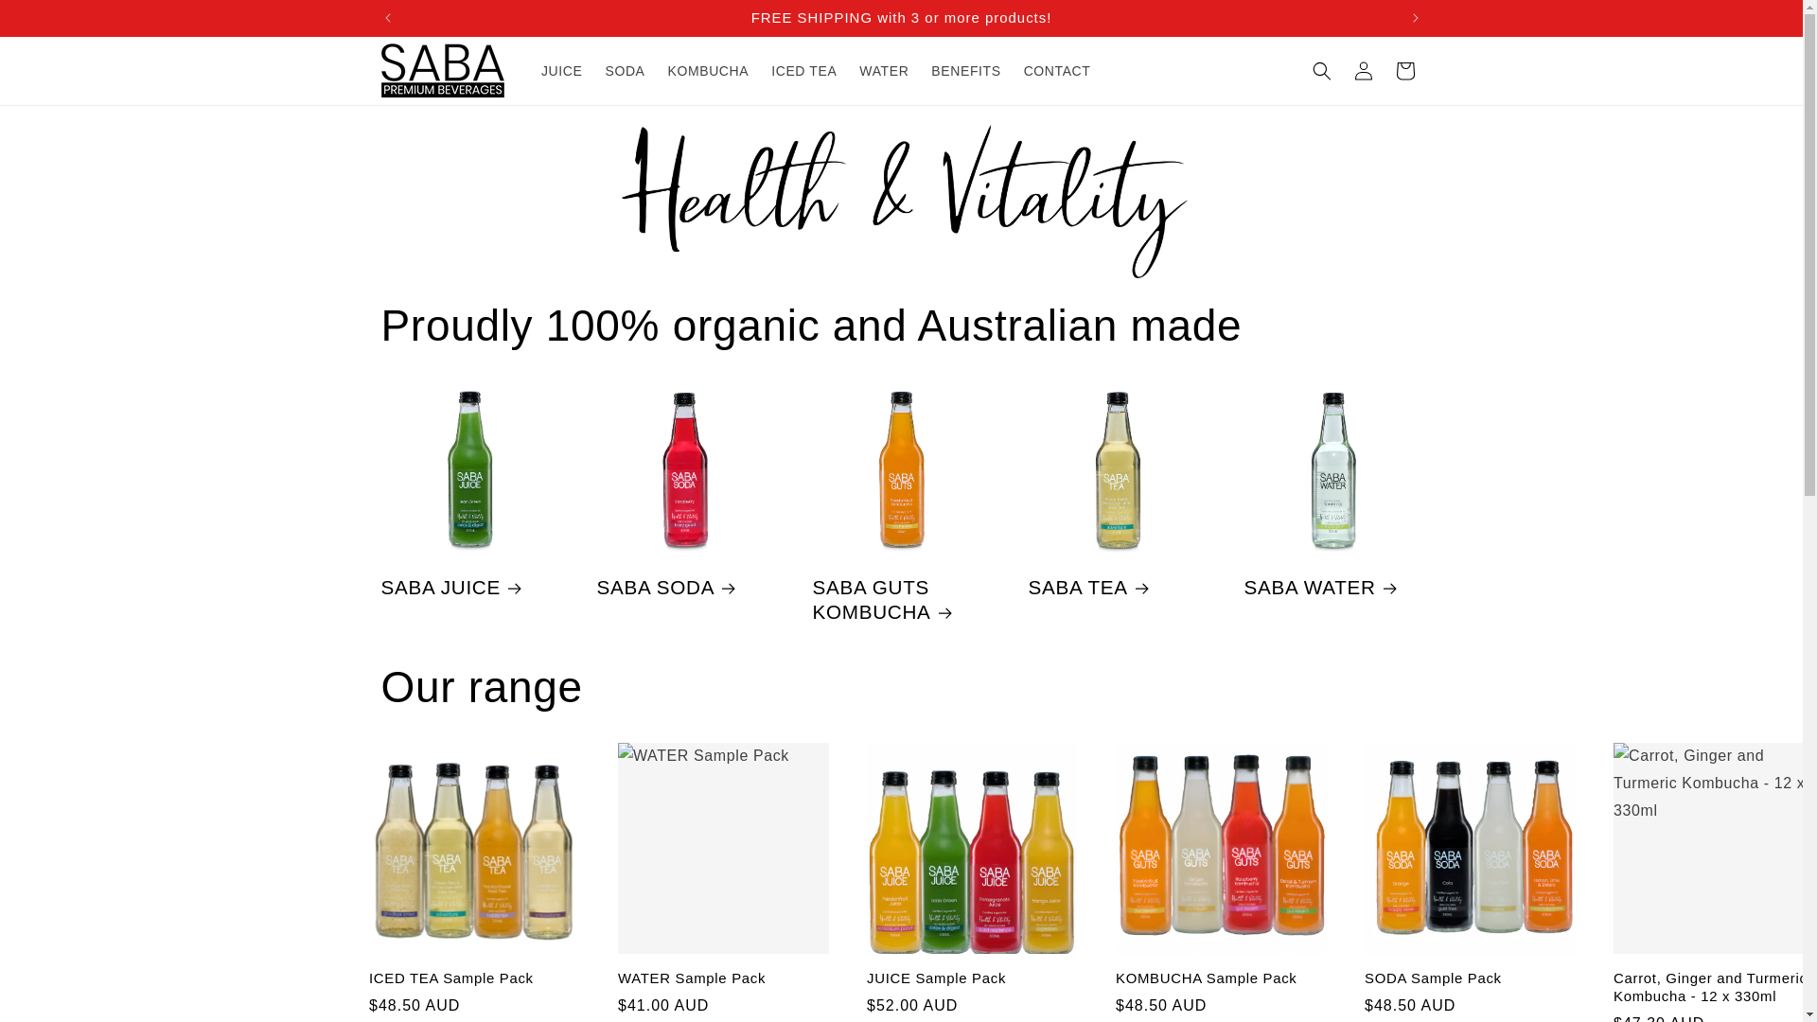 The image size is (1817, 1022). Describe the element at coordinates (965, 71) in the screenshot. I see `BENEFITS` at that location.